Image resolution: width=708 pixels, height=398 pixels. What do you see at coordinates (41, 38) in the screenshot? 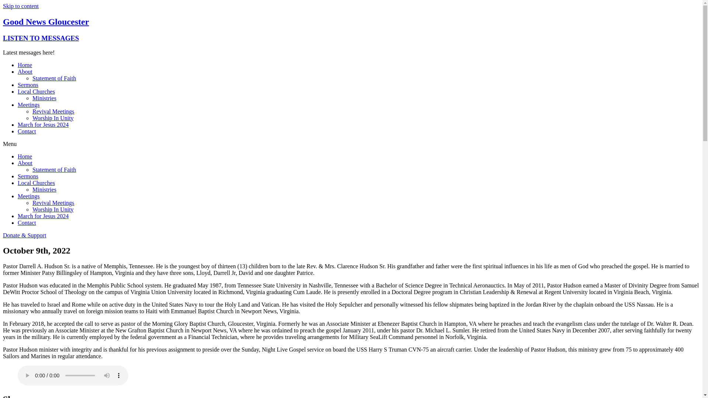
I see `LISTEN TO MESSAGES` at bounding box center [41, 38].